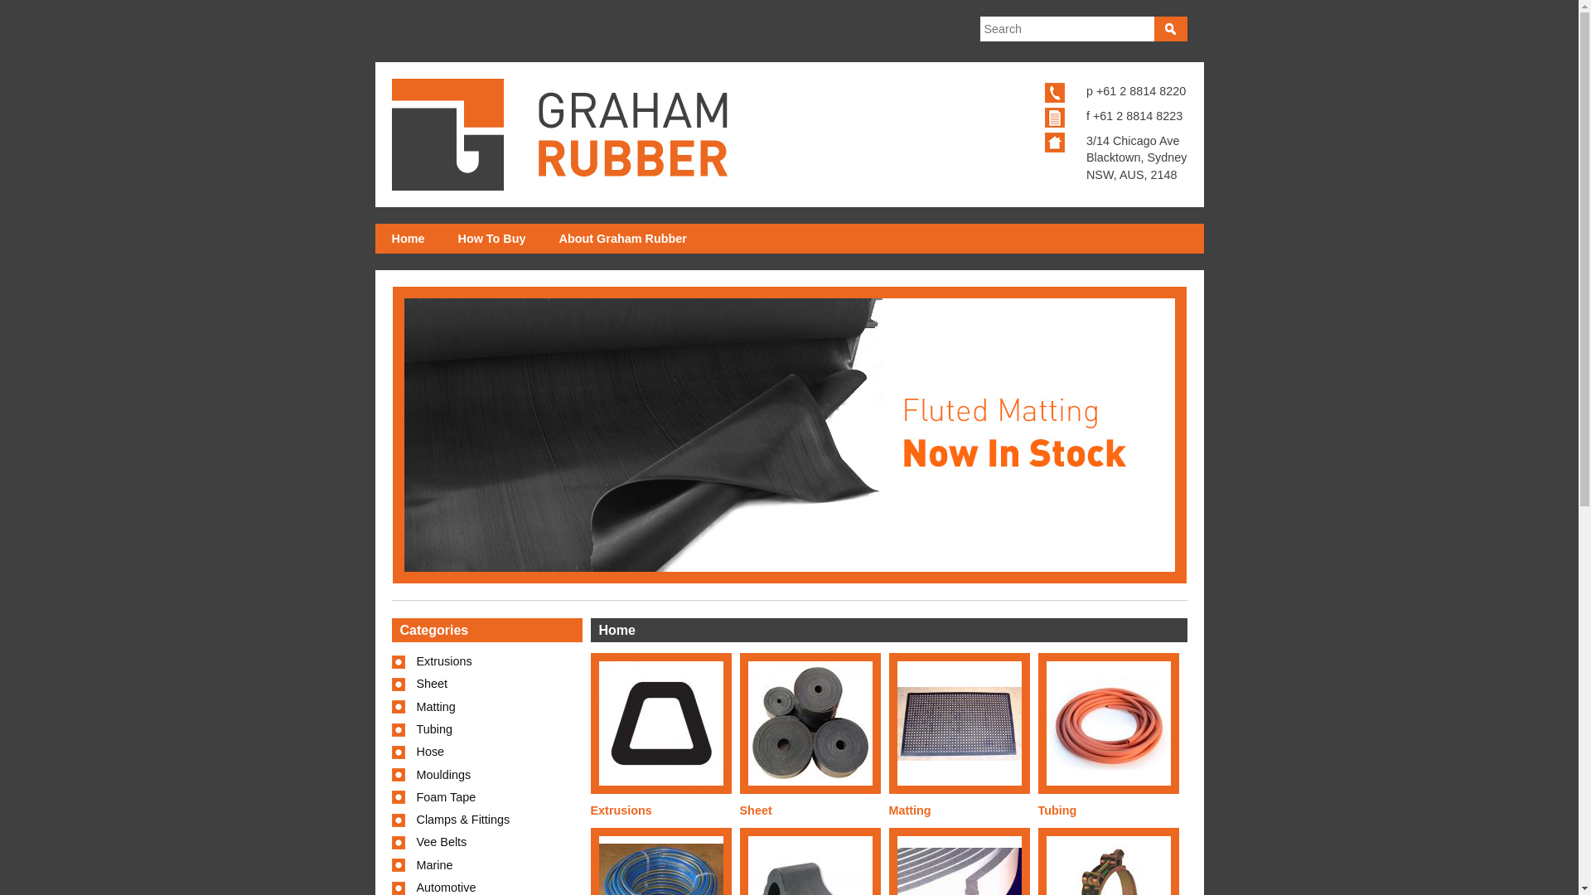 The width and height of the screenshot is (1591, 895). What do you see at coordinates (486, 797) in the screenshot?
I see `Foam Tape` at bounding box center [486, 797].